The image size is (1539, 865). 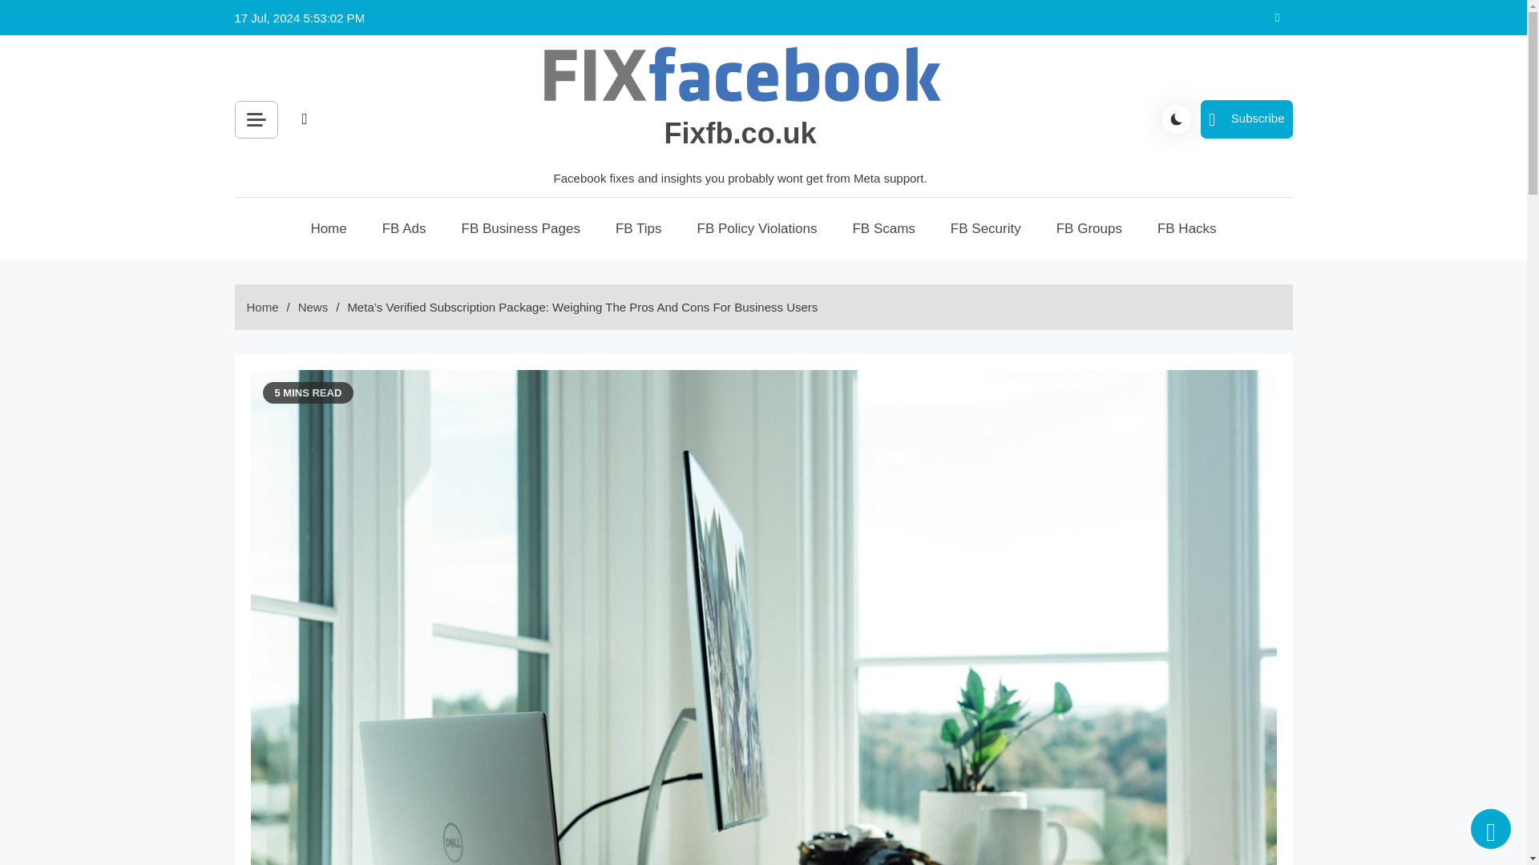 I want to click on Home, so click(x=262, y=307).